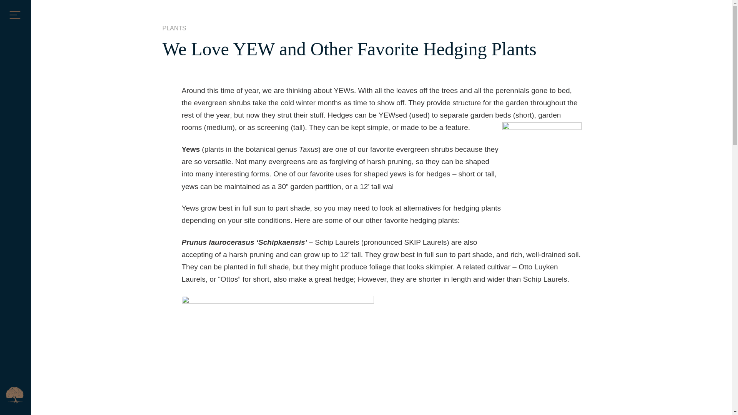 Image resolution: width=738 pixels, height=415 pixels. Describe the element at coordinates (174, 28) in the screenshot. I see `PLANTS` at that location.